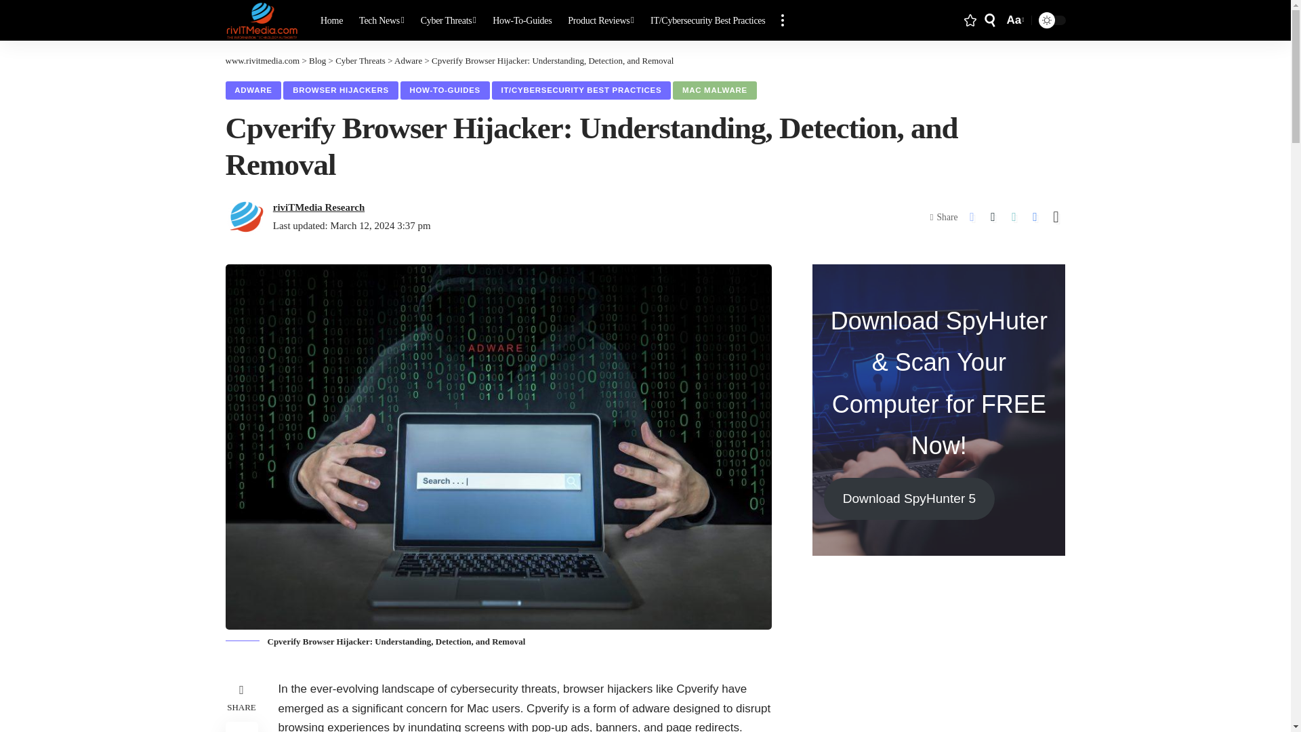 This screenshot has height=732, width=1301. Describe the element at coordinates (360, 61) in the screenshot. I see `Go to the Cyber Threats Category archives.` at that location.